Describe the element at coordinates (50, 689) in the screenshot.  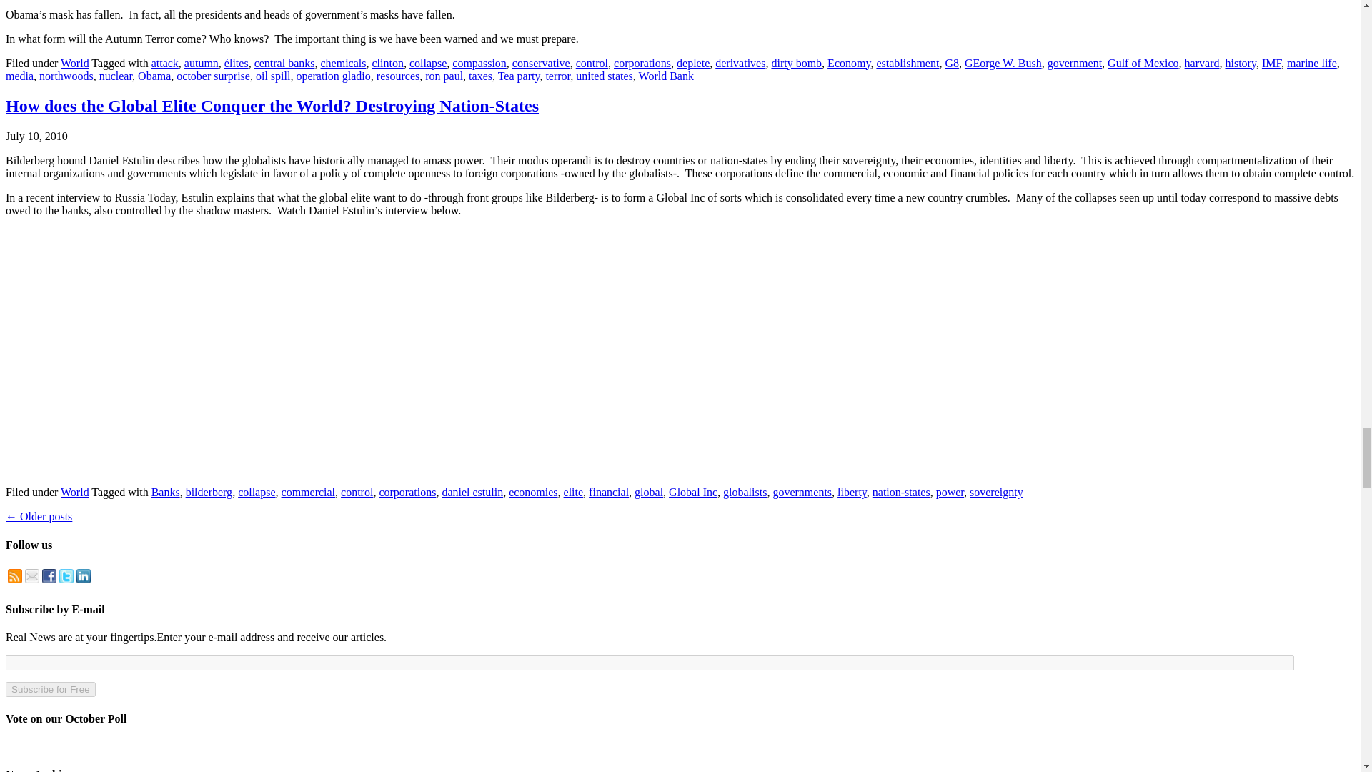
I see `Subscribe for Free` at that location.